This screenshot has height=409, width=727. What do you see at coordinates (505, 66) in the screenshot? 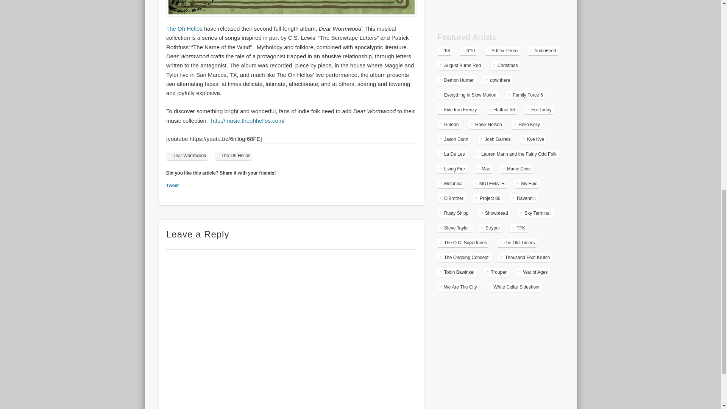
I see `Christmas` at bounding box center [505, 66].